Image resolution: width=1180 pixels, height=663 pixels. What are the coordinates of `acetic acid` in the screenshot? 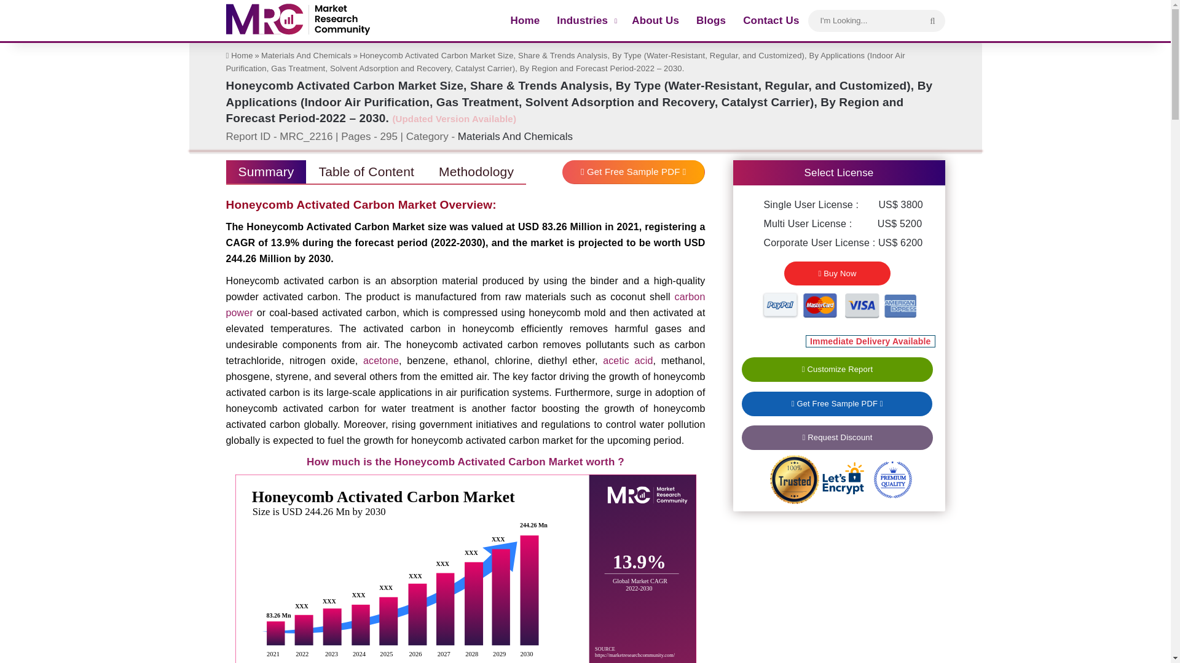 It's located at (627, 360).